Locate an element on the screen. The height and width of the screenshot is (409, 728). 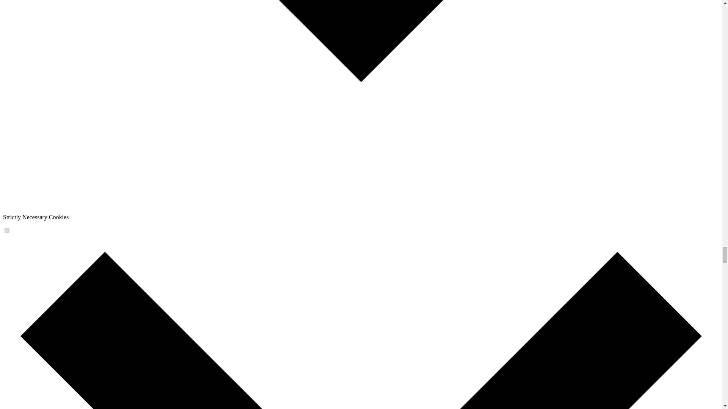
on is located at coordinates (7, 230).